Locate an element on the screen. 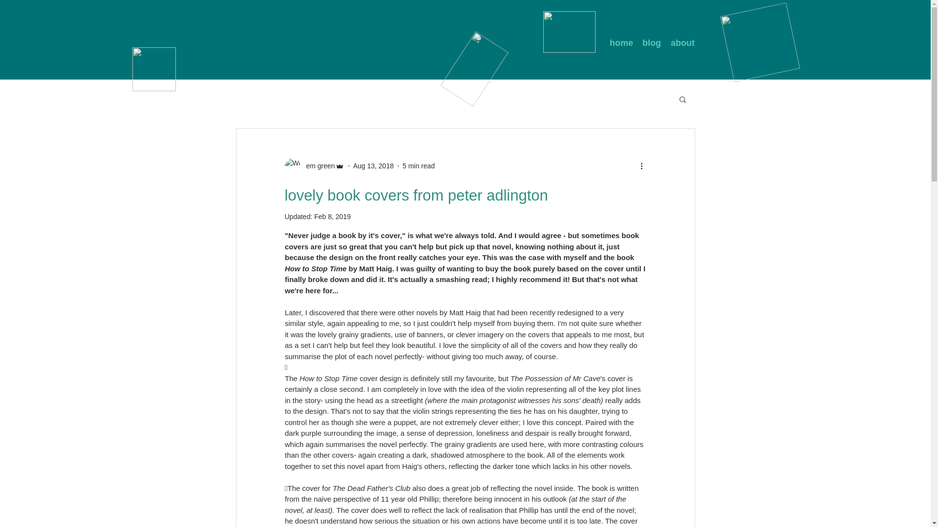 This screenshot has width=938, height=527. em green is located at coordinates (314, 166).